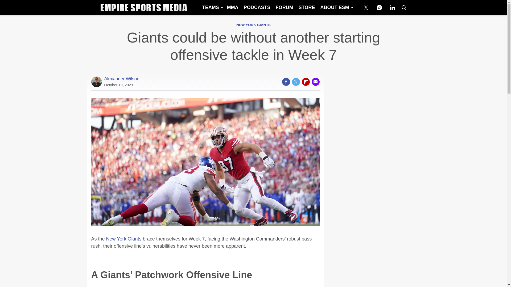  Describe the element at coordinates (306, 82) in the screenshot. I see `Share on Flipboard` at that location.